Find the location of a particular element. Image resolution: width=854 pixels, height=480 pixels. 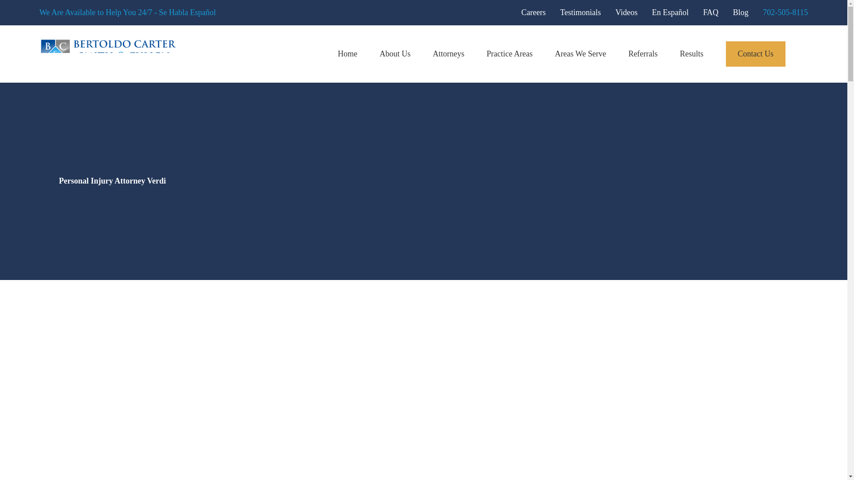

Testimonials is located at coordinates (580, 12).